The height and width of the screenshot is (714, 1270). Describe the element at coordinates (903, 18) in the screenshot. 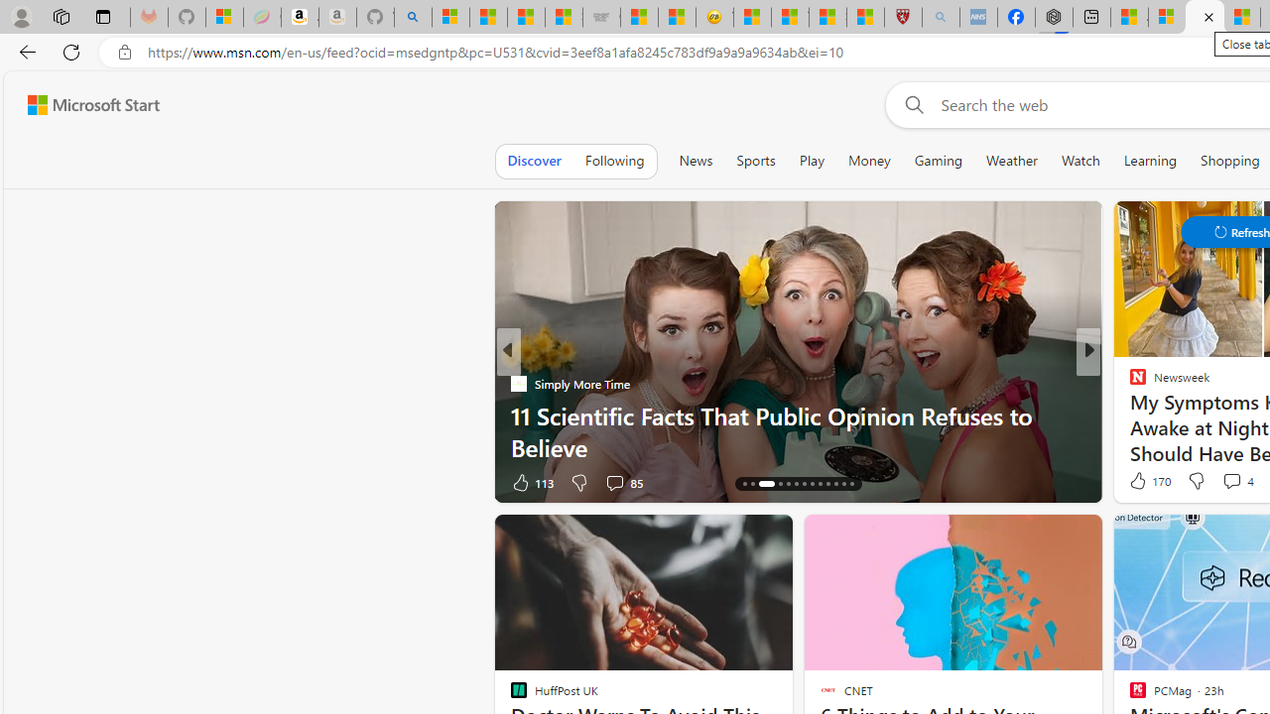

I see `Robert H. Shmerling, MD - Harvard Health` at that location.